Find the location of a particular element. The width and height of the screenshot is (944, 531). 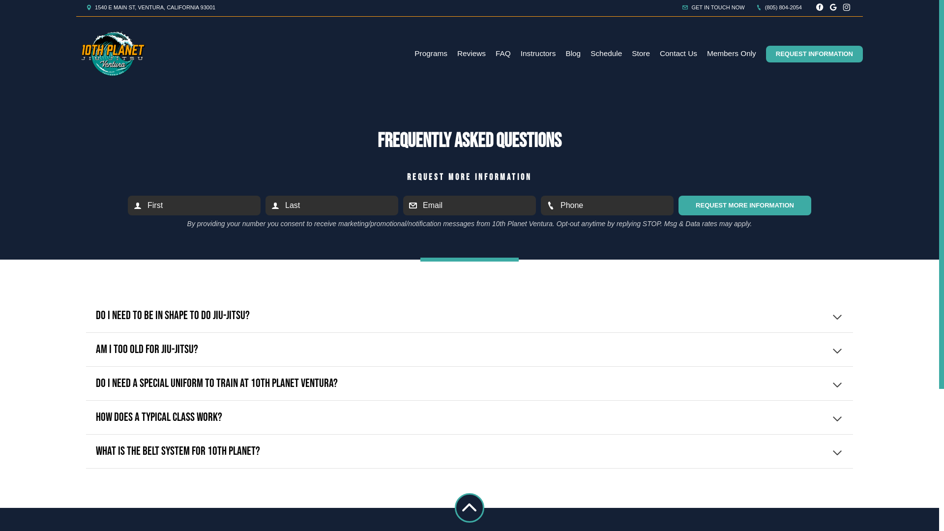

(805) 804-2054 is located at coordinates (779, 7).